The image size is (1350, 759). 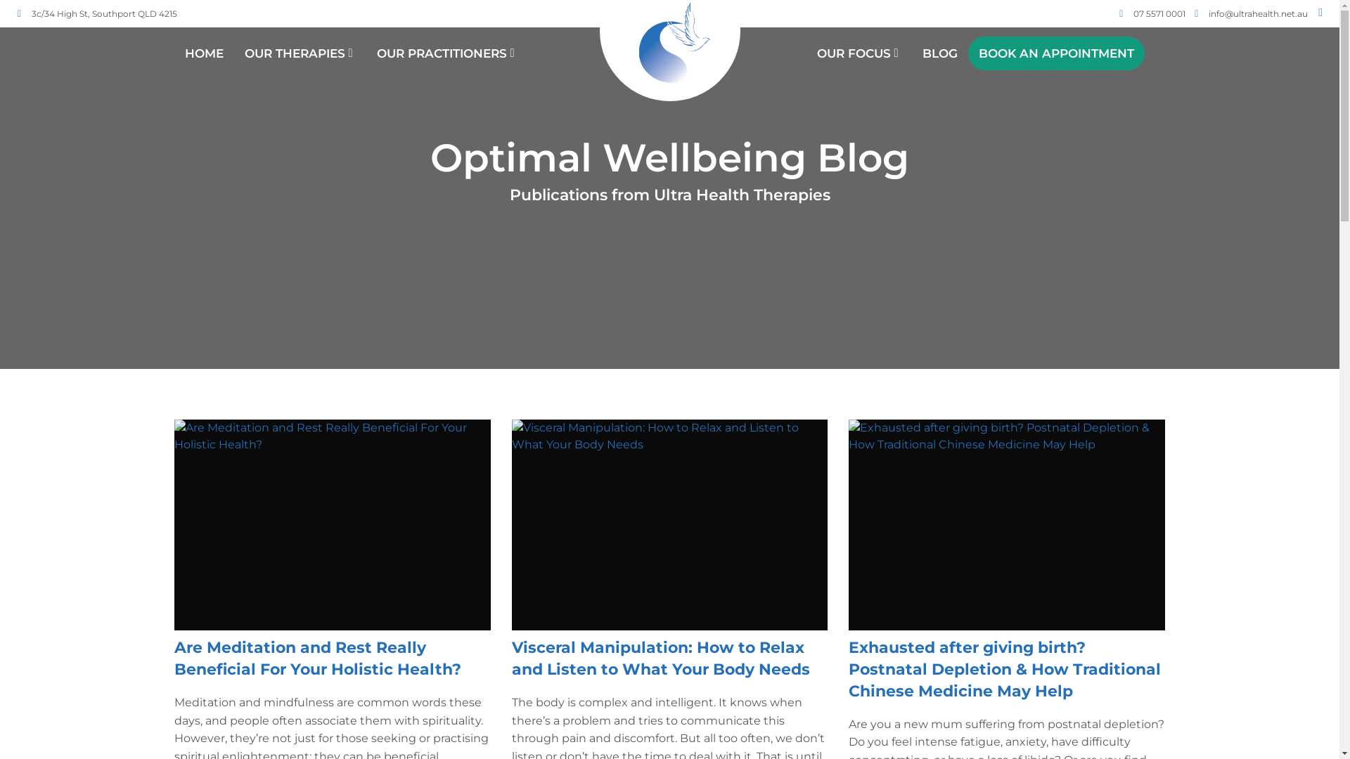 What do you see at coordinates (300, 53) in the screenshot?
I see `OUR THERAPIES` at bounding box center [300, 53].